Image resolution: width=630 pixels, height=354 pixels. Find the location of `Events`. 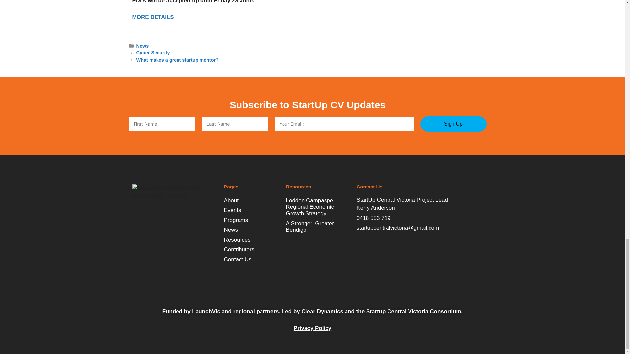

Events is located at coordinates (251, 210).